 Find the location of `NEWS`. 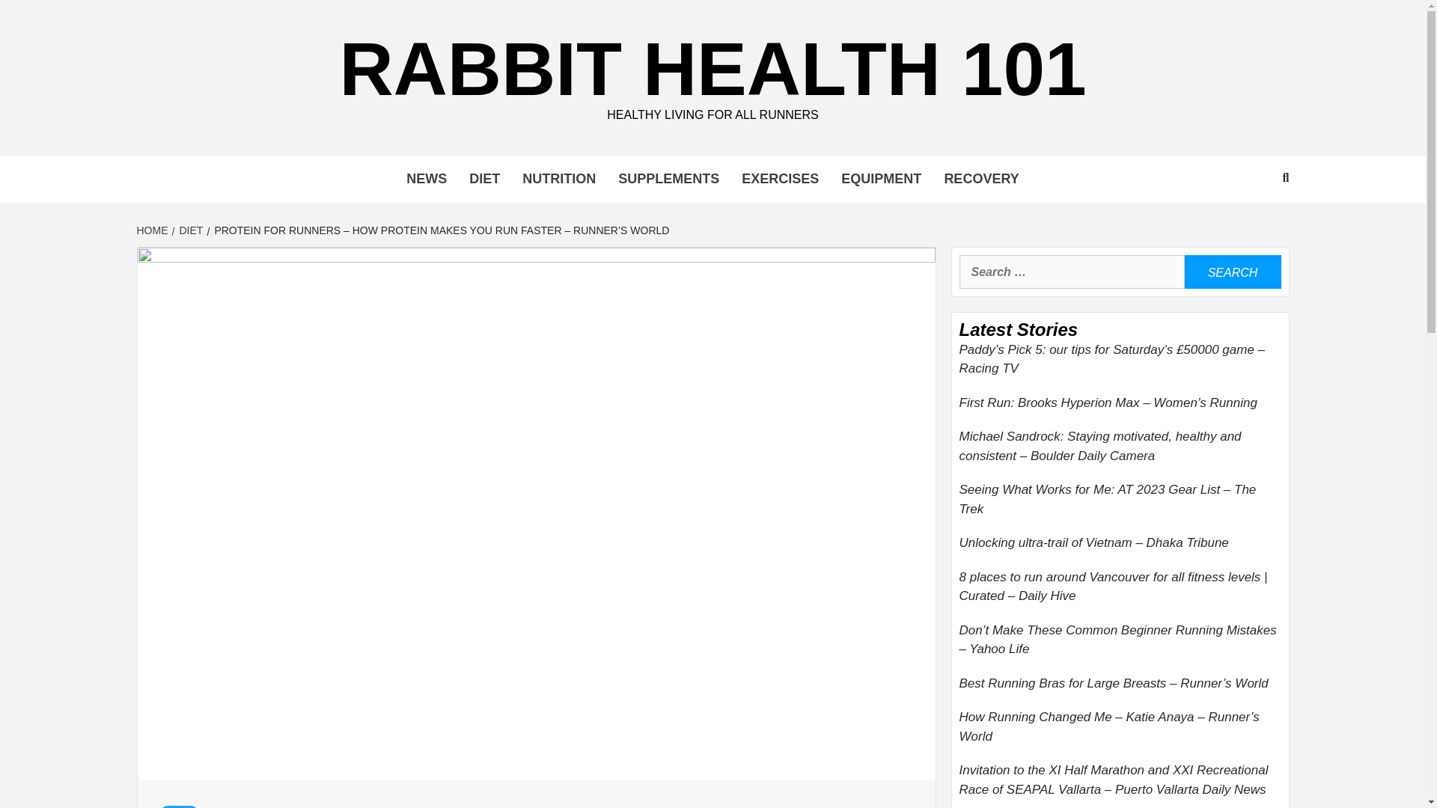

NEWS is located at coordinates (427, 180).